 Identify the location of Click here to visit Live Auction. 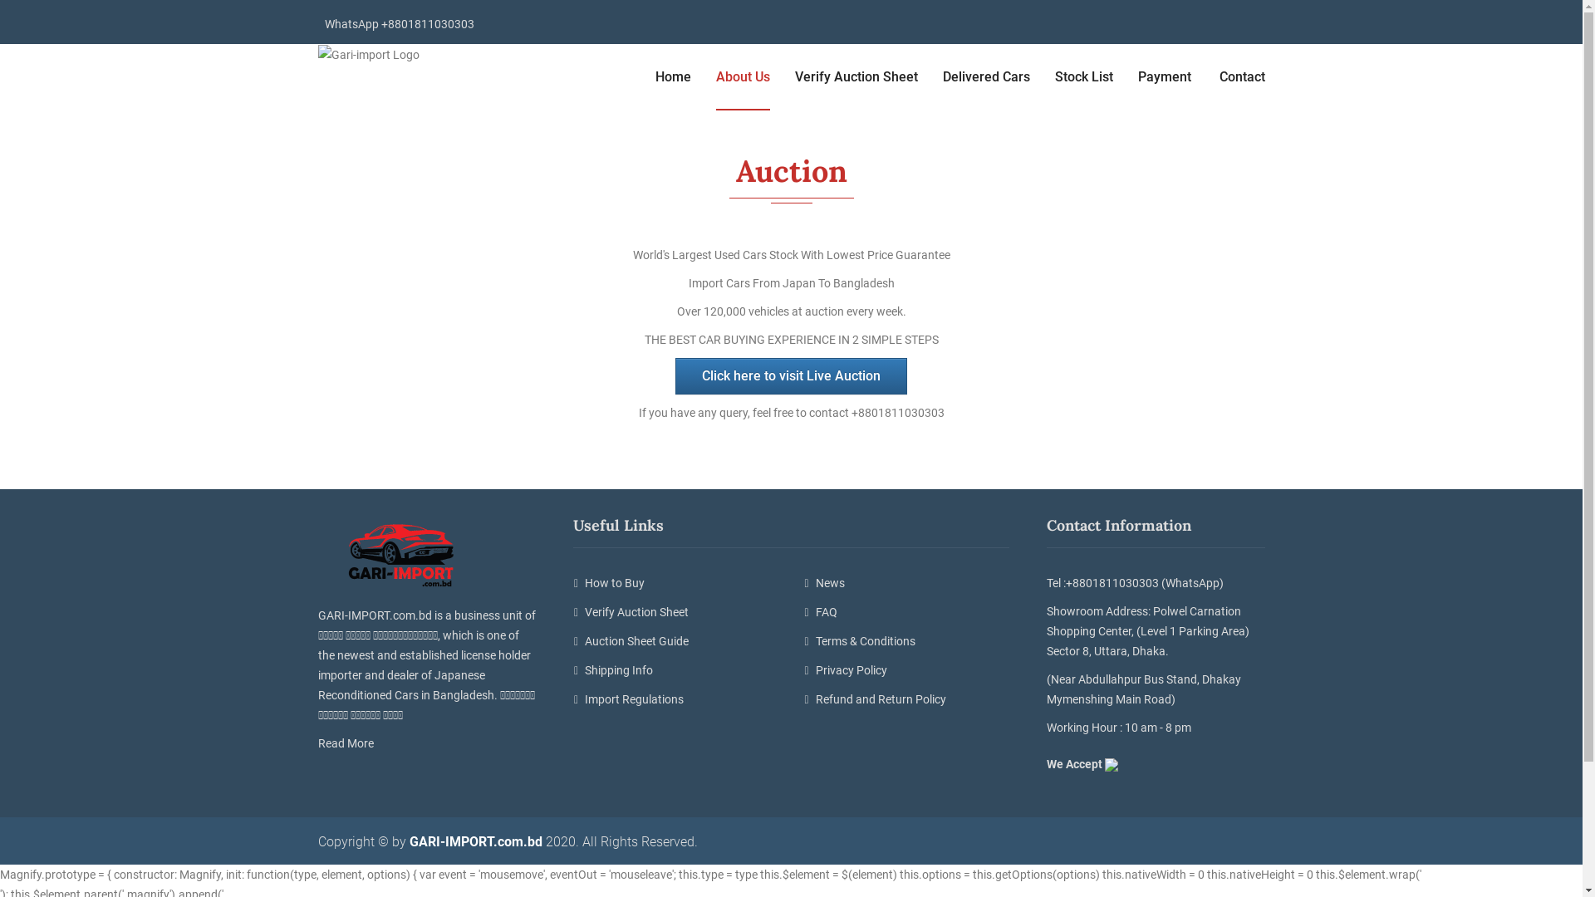
(791, 376).